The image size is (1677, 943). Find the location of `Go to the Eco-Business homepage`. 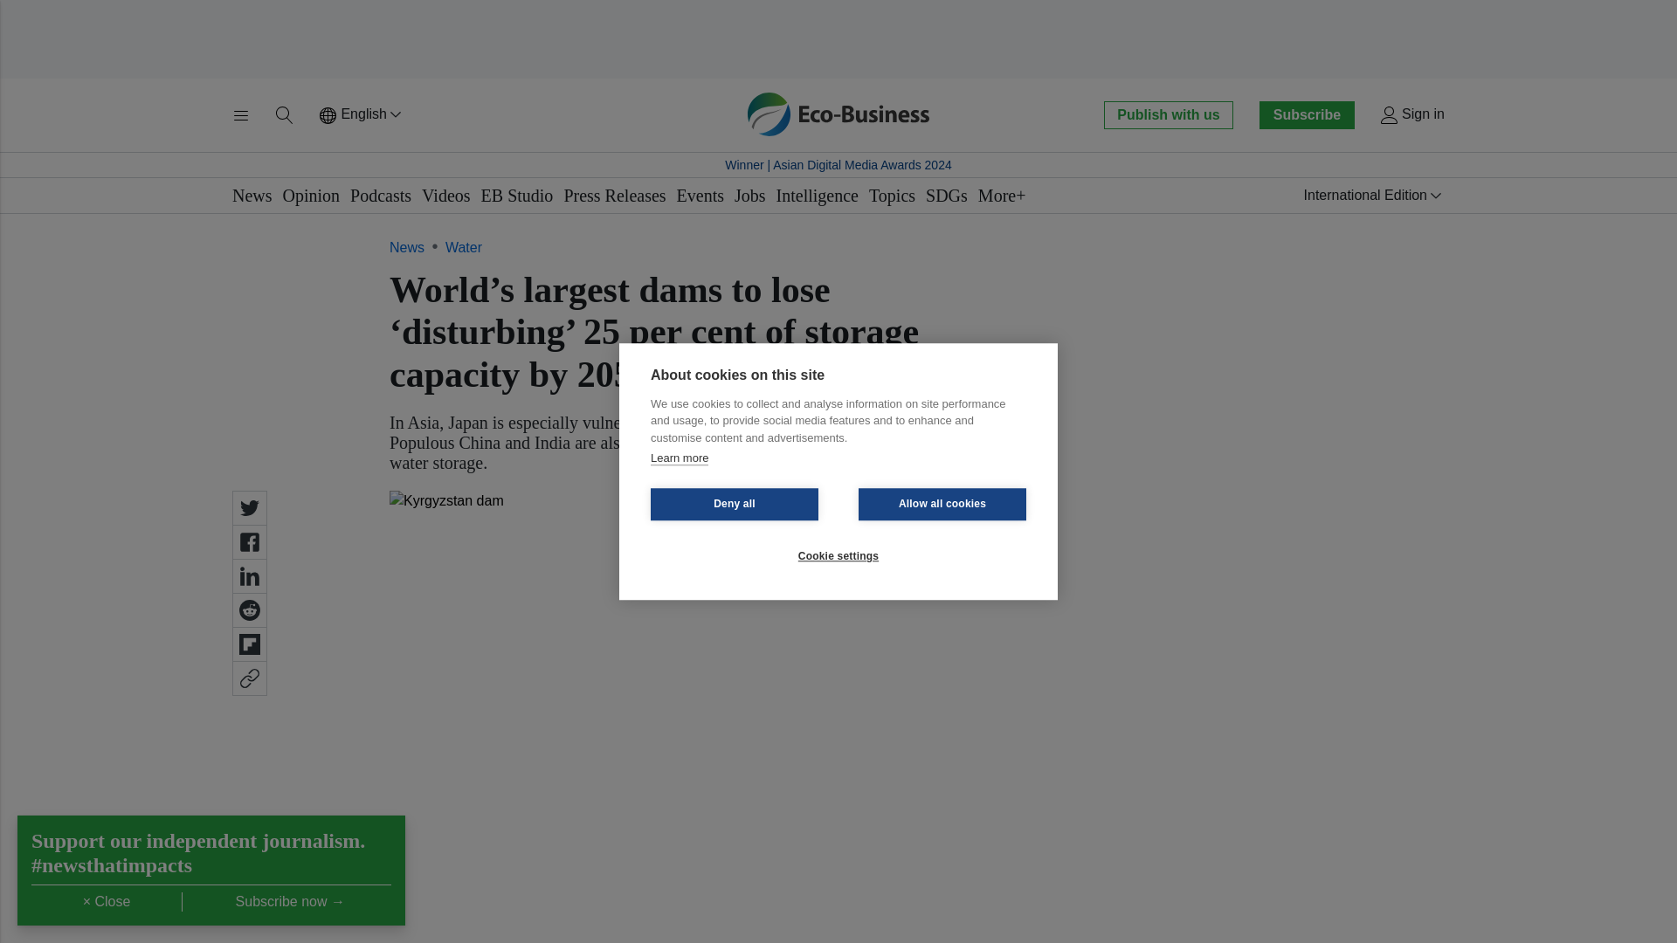

Go to the Eco-Business homepage is located at coordinates (838, 114).